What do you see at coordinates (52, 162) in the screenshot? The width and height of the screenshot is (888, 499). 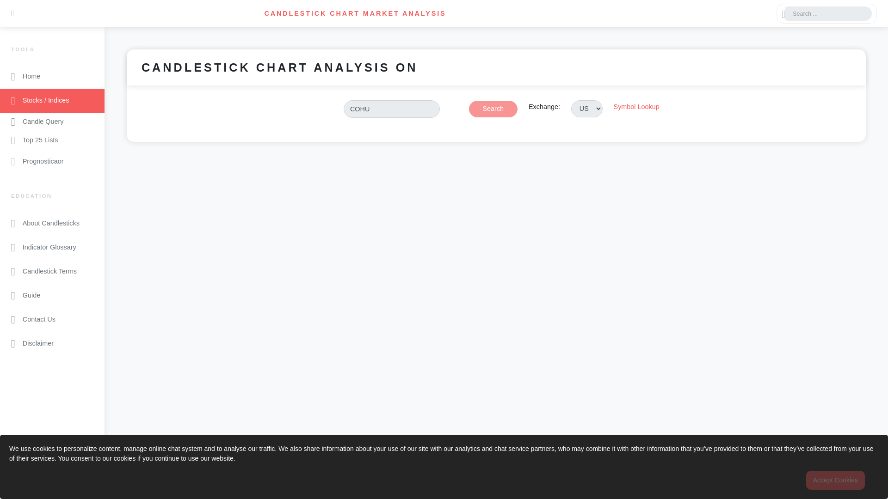 I see `Prognosticaor` at bounding box center [52, 162].